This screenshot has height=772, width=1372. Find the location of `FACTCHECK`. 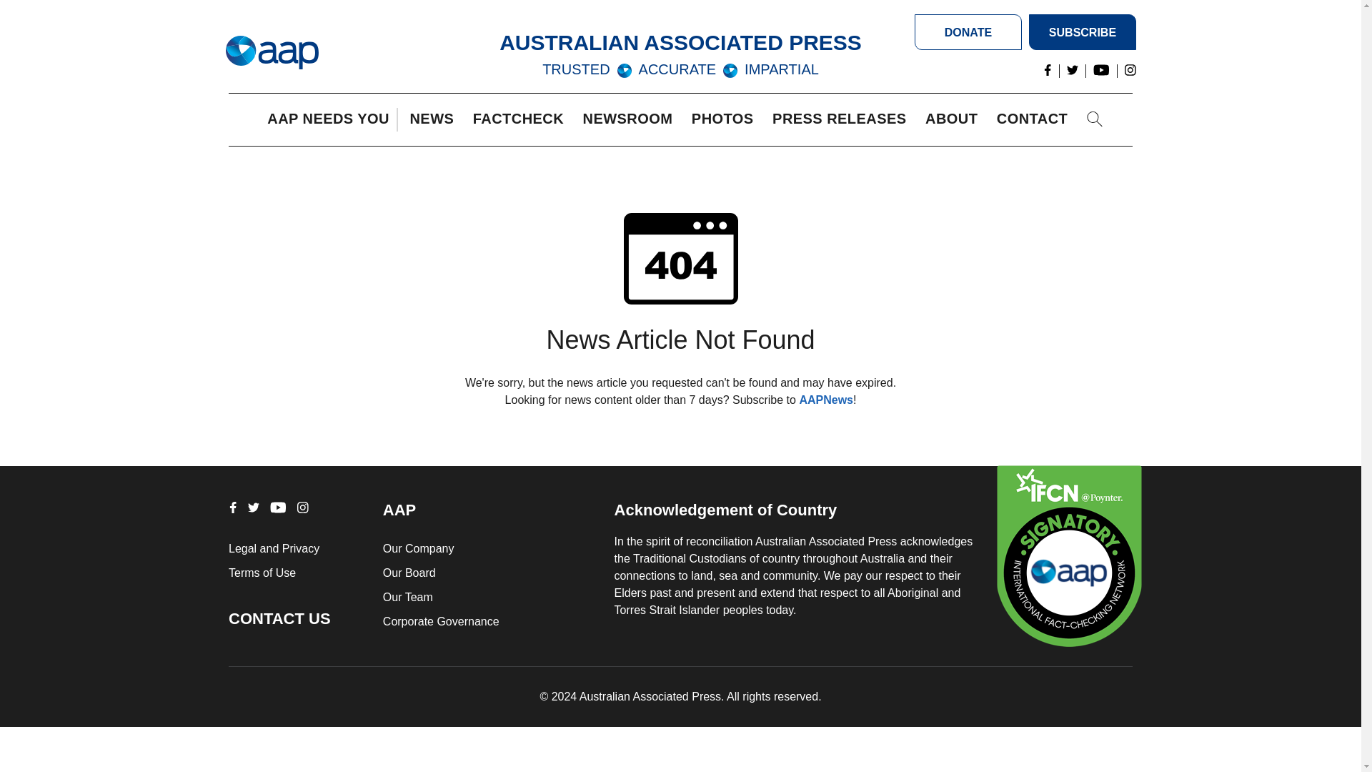

FACTCHECK is located at coordinates (522, 119).